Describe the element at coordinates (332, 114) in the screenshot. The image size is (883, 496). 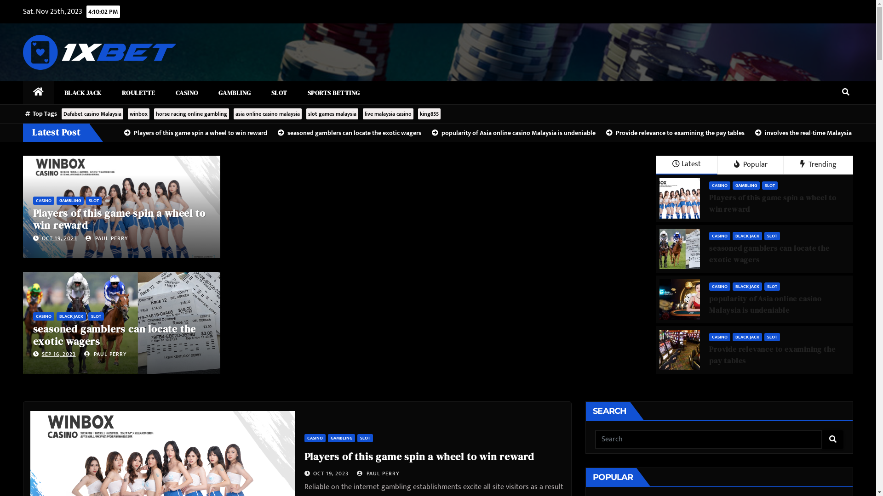
I see `slot games malaysia` at that location.